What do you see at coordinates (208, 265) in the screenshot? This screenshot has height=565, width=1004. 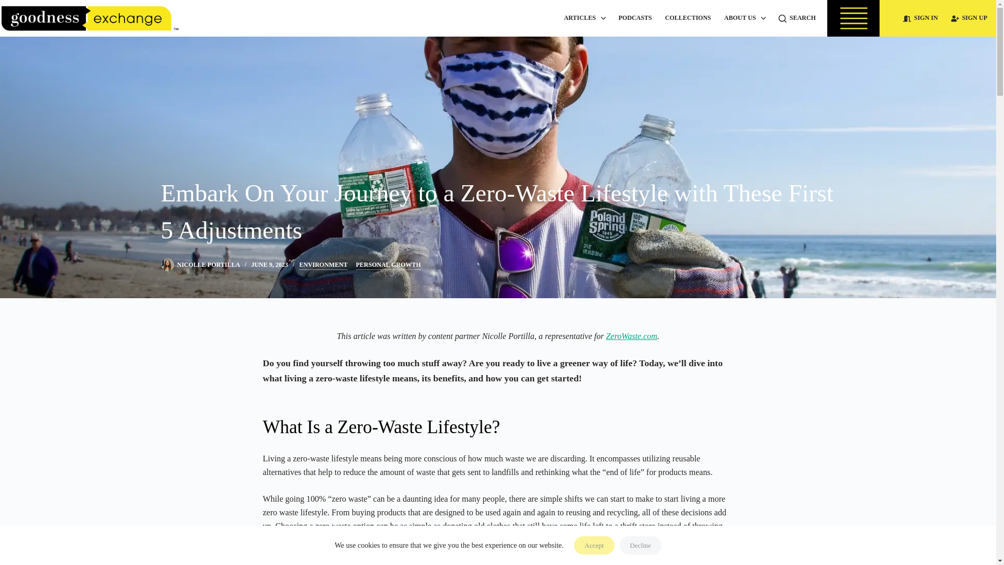 I see `Posts by Nicolle Portilla` at bounding box center [208, 265].